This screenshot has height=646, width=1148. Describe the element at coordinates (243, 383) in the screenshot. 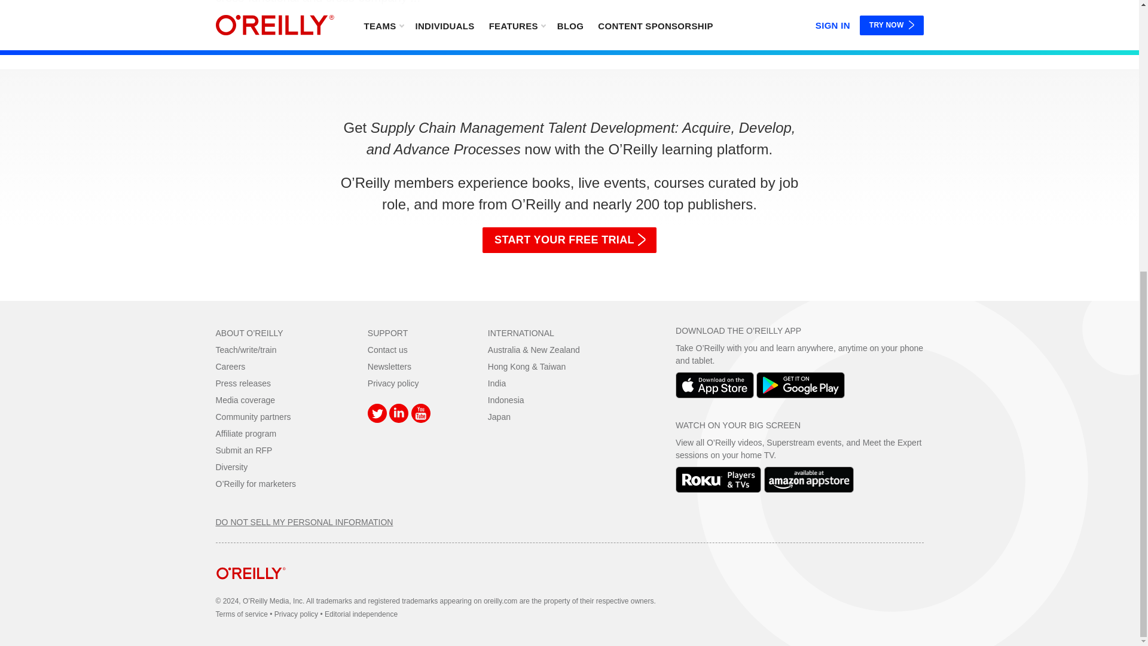

I see `Press releases` at that location.